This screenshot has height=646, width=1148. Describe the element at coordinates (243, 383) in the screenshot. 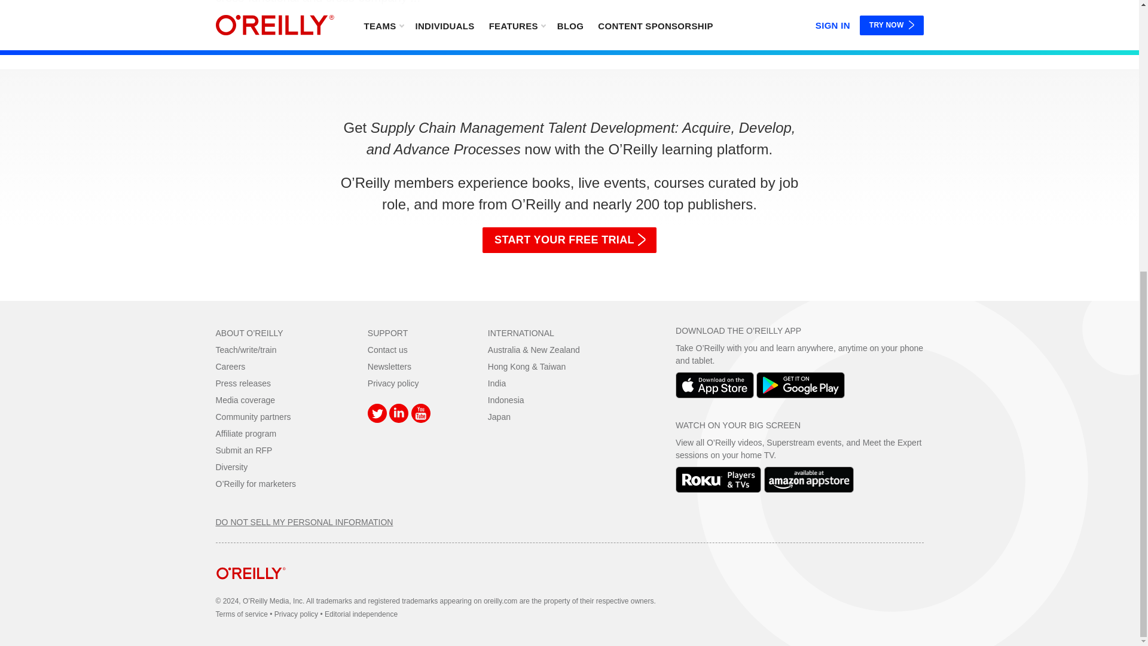

I see `Press releases` at that location.